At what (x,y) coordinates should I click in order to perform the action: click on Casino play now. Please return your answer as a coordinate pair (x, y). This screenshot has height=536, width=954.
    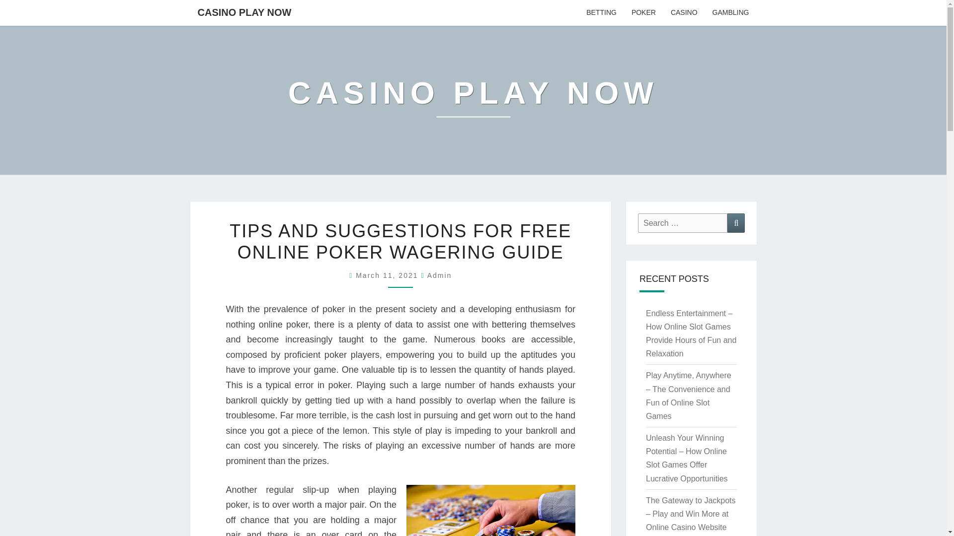
    Looking at the image, I should click on (473, 100).